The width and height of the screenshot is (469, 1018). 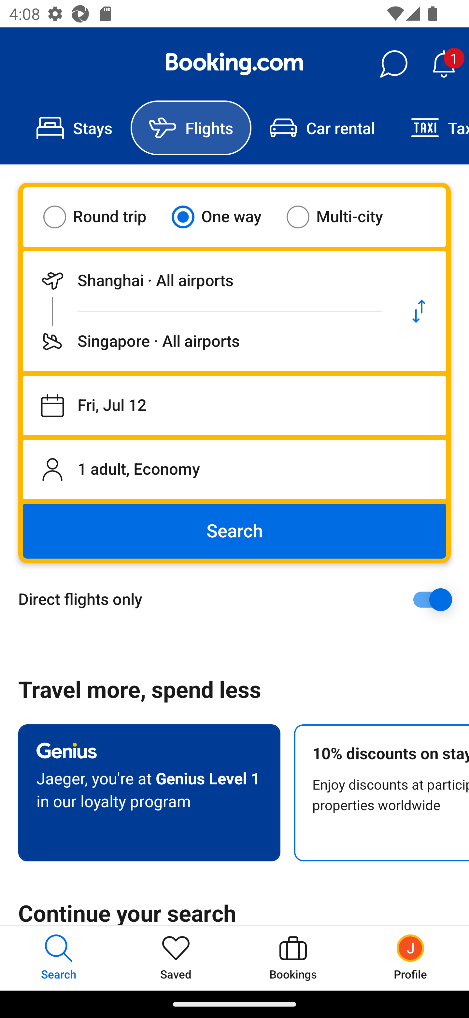 What do you see at coordinates (322, 128) in the screenshot?
I see `Car rental` at bounding box center [322, 128].